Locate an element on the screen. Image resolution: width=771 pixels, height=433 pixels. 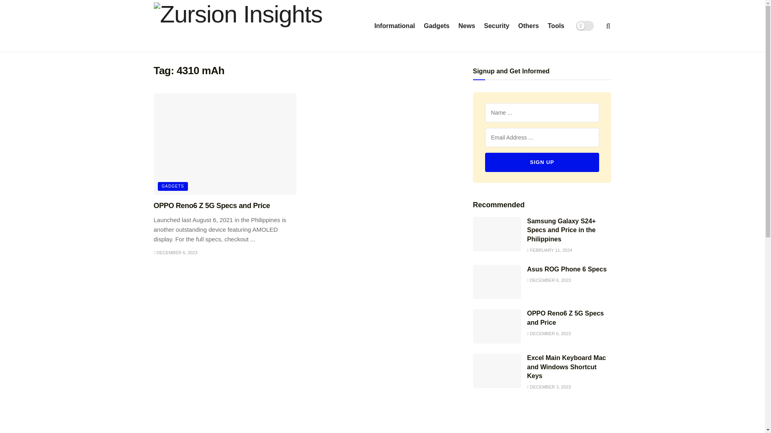
FEBRUARY 11, 2024 is located at coordinates (549, 250).